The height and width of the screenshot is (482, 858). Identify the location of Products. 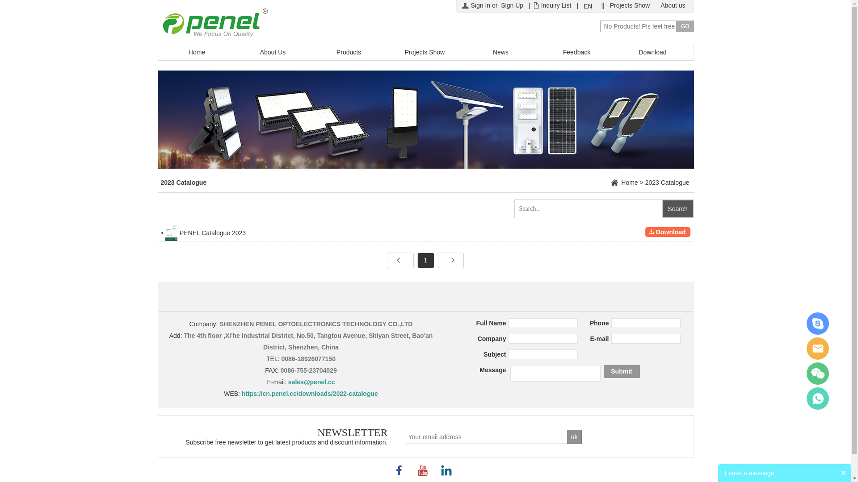
(349, 52).